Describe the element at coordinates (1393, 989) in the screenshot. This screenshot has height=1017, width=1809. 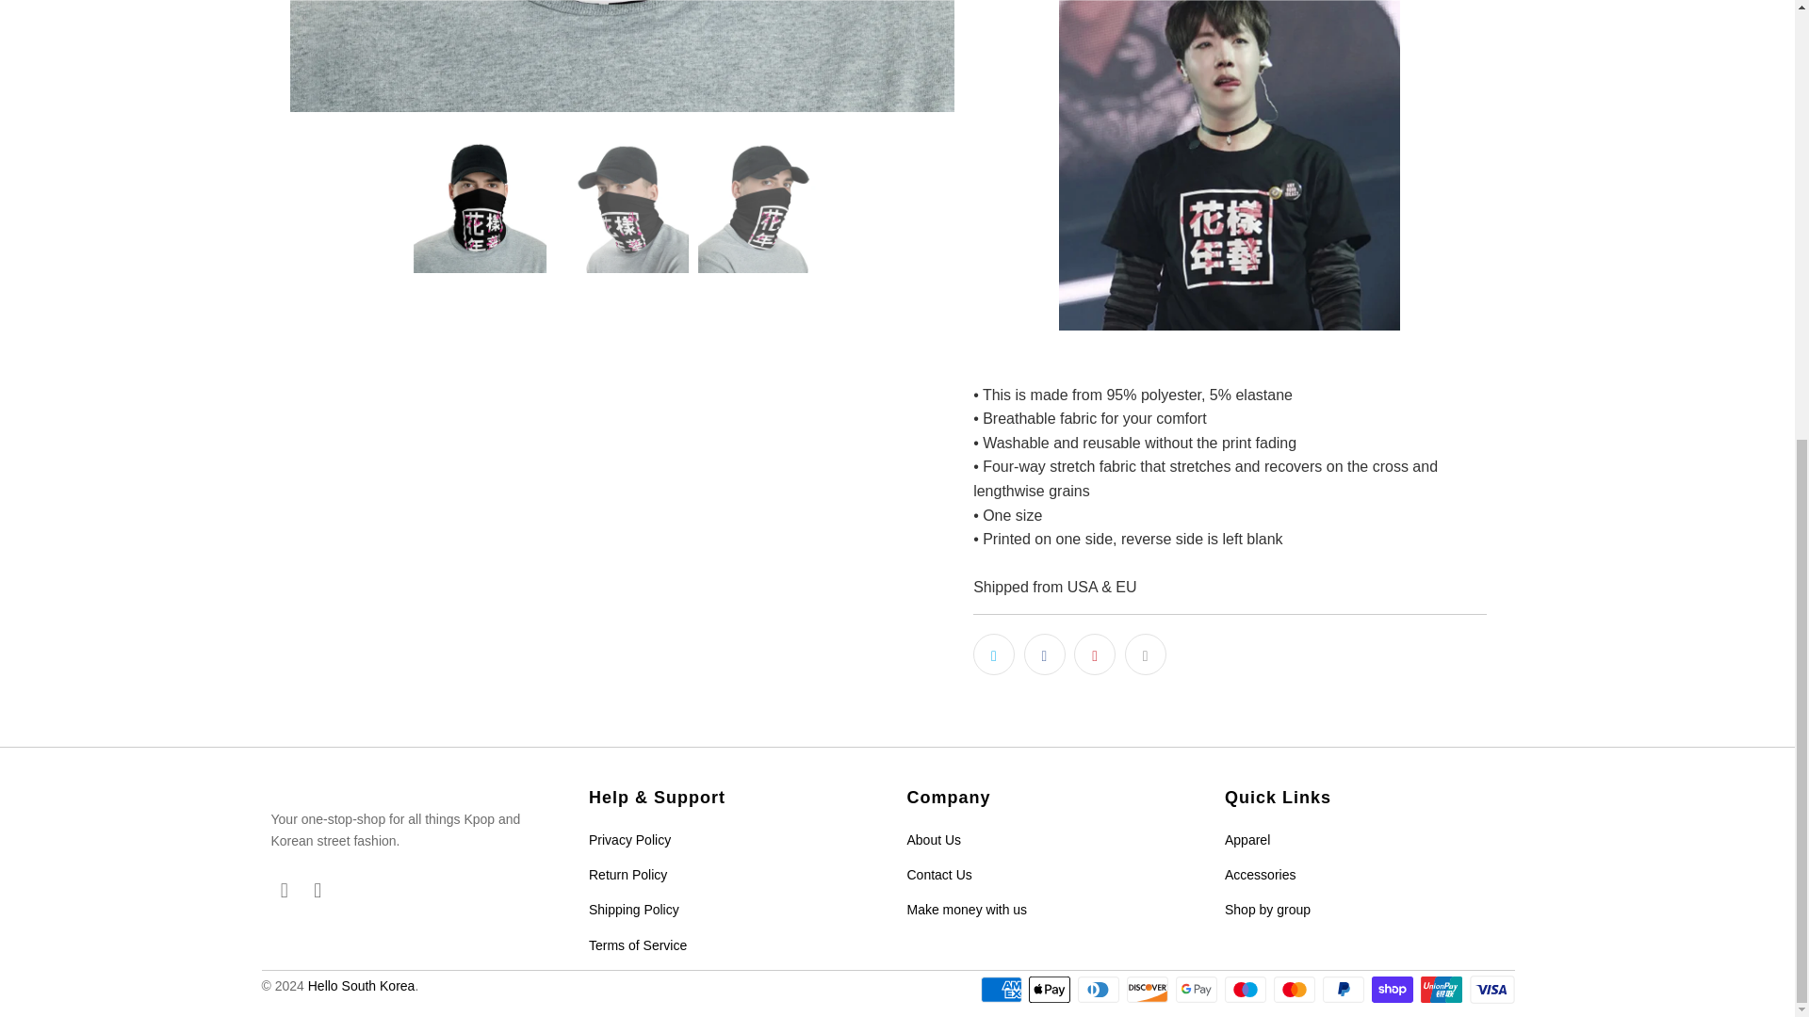
I see `Shop Pay` at that location.